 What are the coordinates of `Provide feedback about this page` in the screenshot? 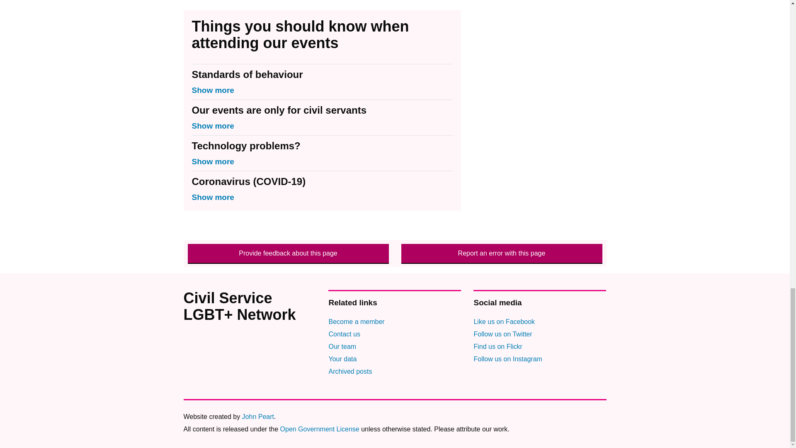 It's located at (288, 253).